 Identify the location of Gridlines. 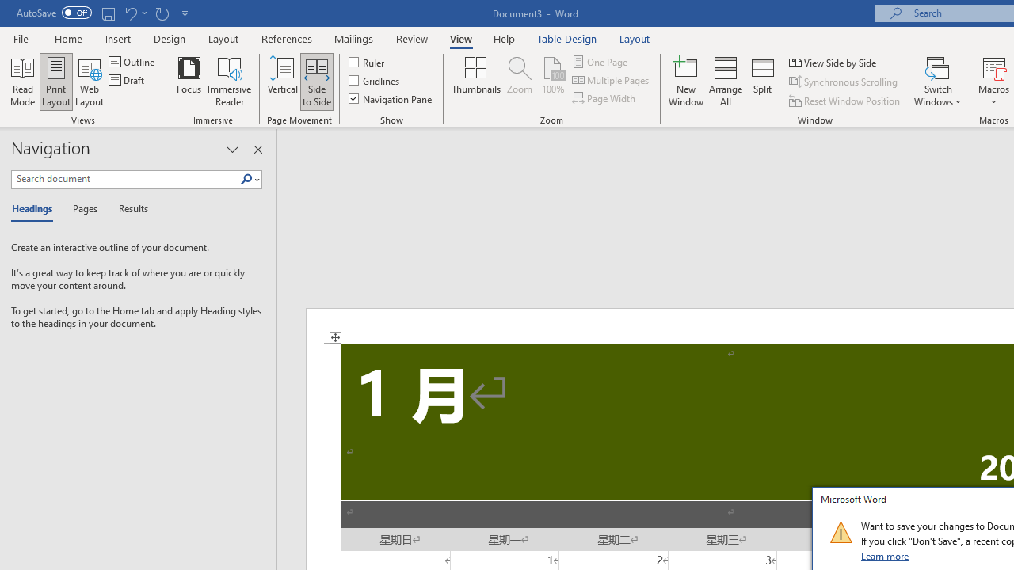
(375, 81).